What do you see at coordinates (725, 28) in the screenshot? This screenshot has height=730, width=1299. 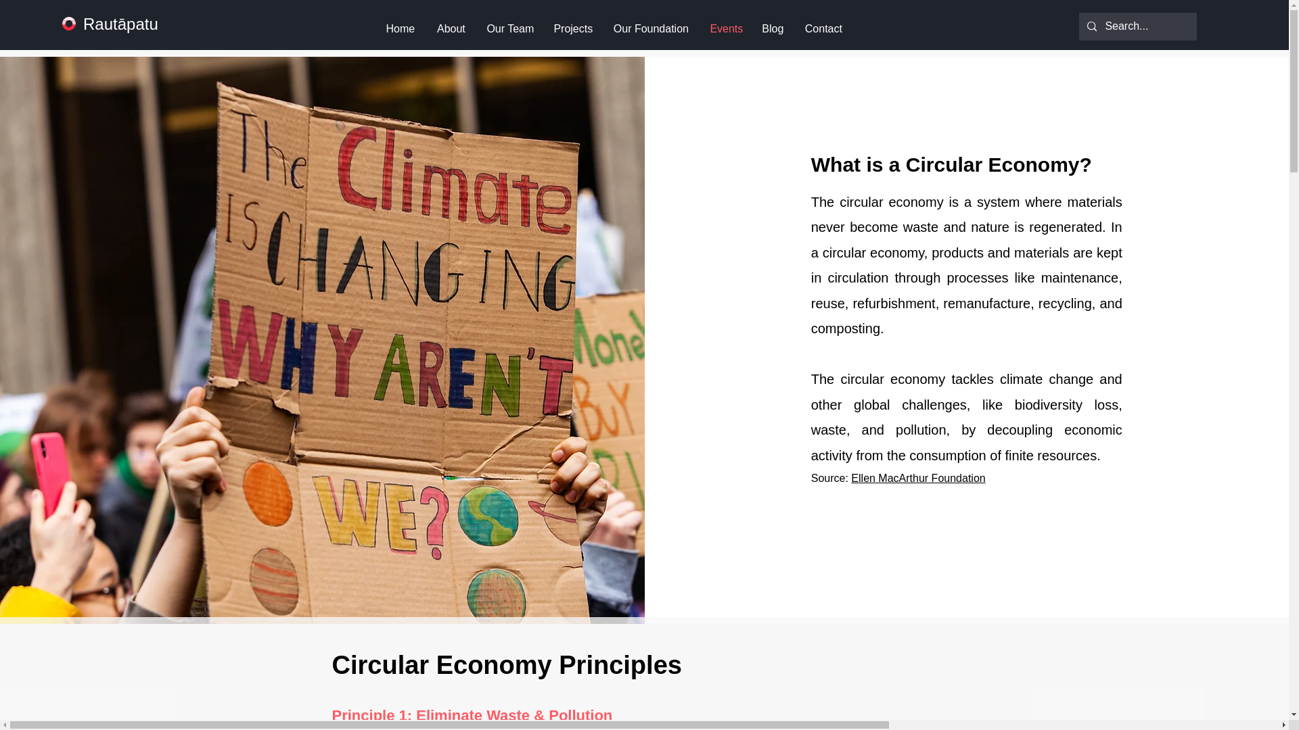 I see `Events` at bounding box center [725, 28].